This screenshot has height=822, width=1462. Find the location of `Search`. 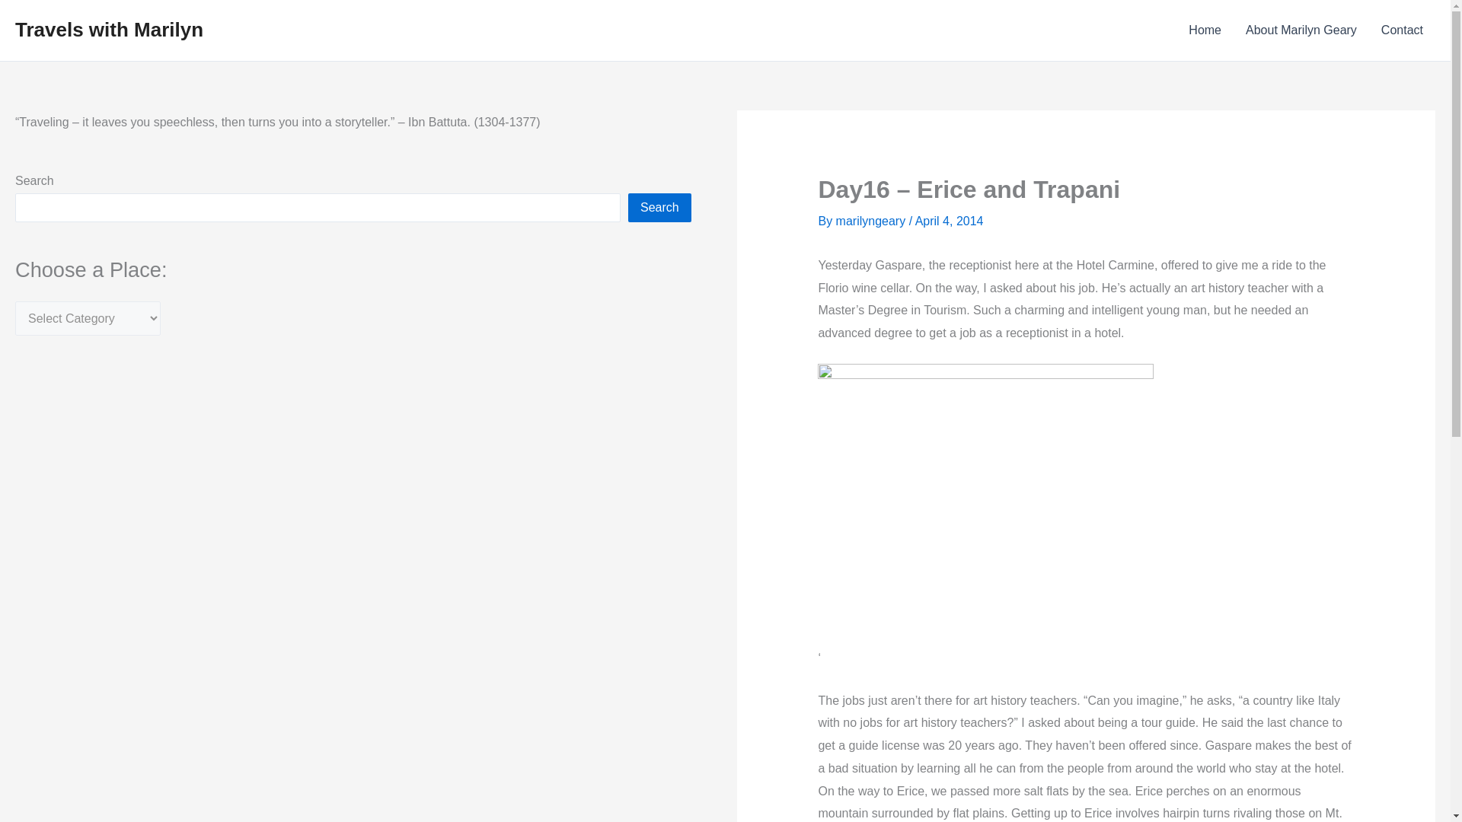

Search is located at coordinates (659, 207).